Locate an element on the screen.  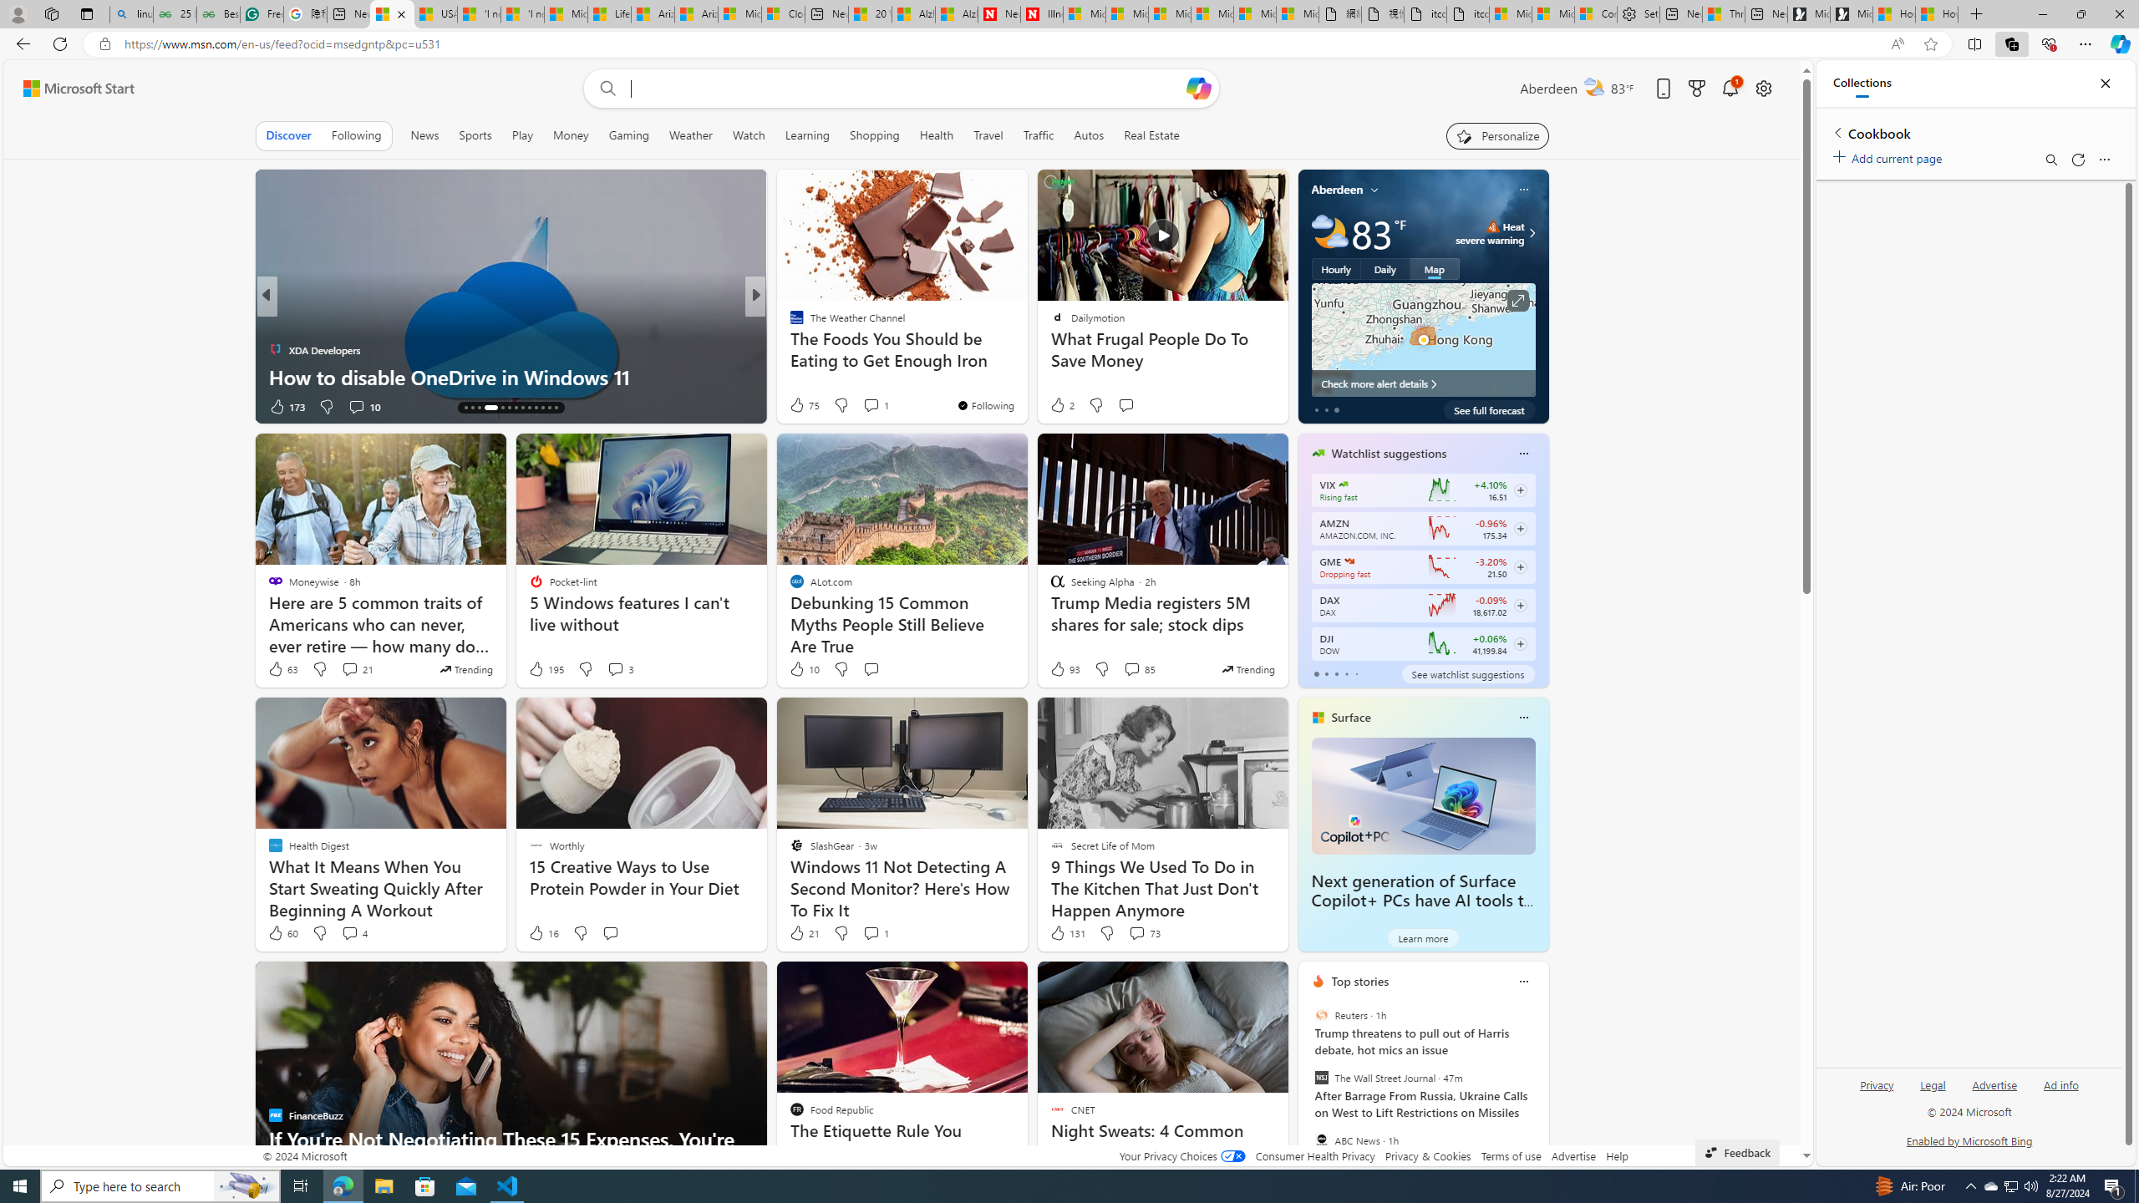
Discover Magazine is located at coordinates (790, 322).